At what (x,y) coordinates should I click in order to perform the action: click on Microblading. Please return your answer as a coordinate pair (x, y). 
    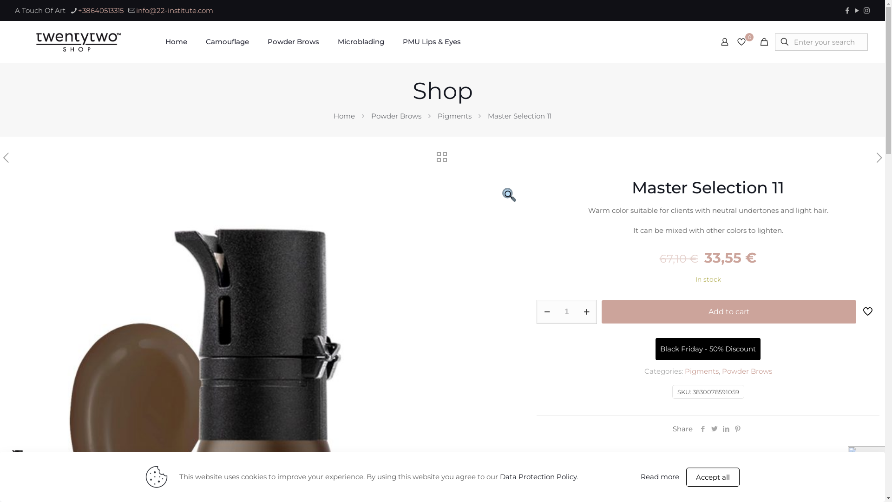
    Looking at the image, I should click on (361, 42).